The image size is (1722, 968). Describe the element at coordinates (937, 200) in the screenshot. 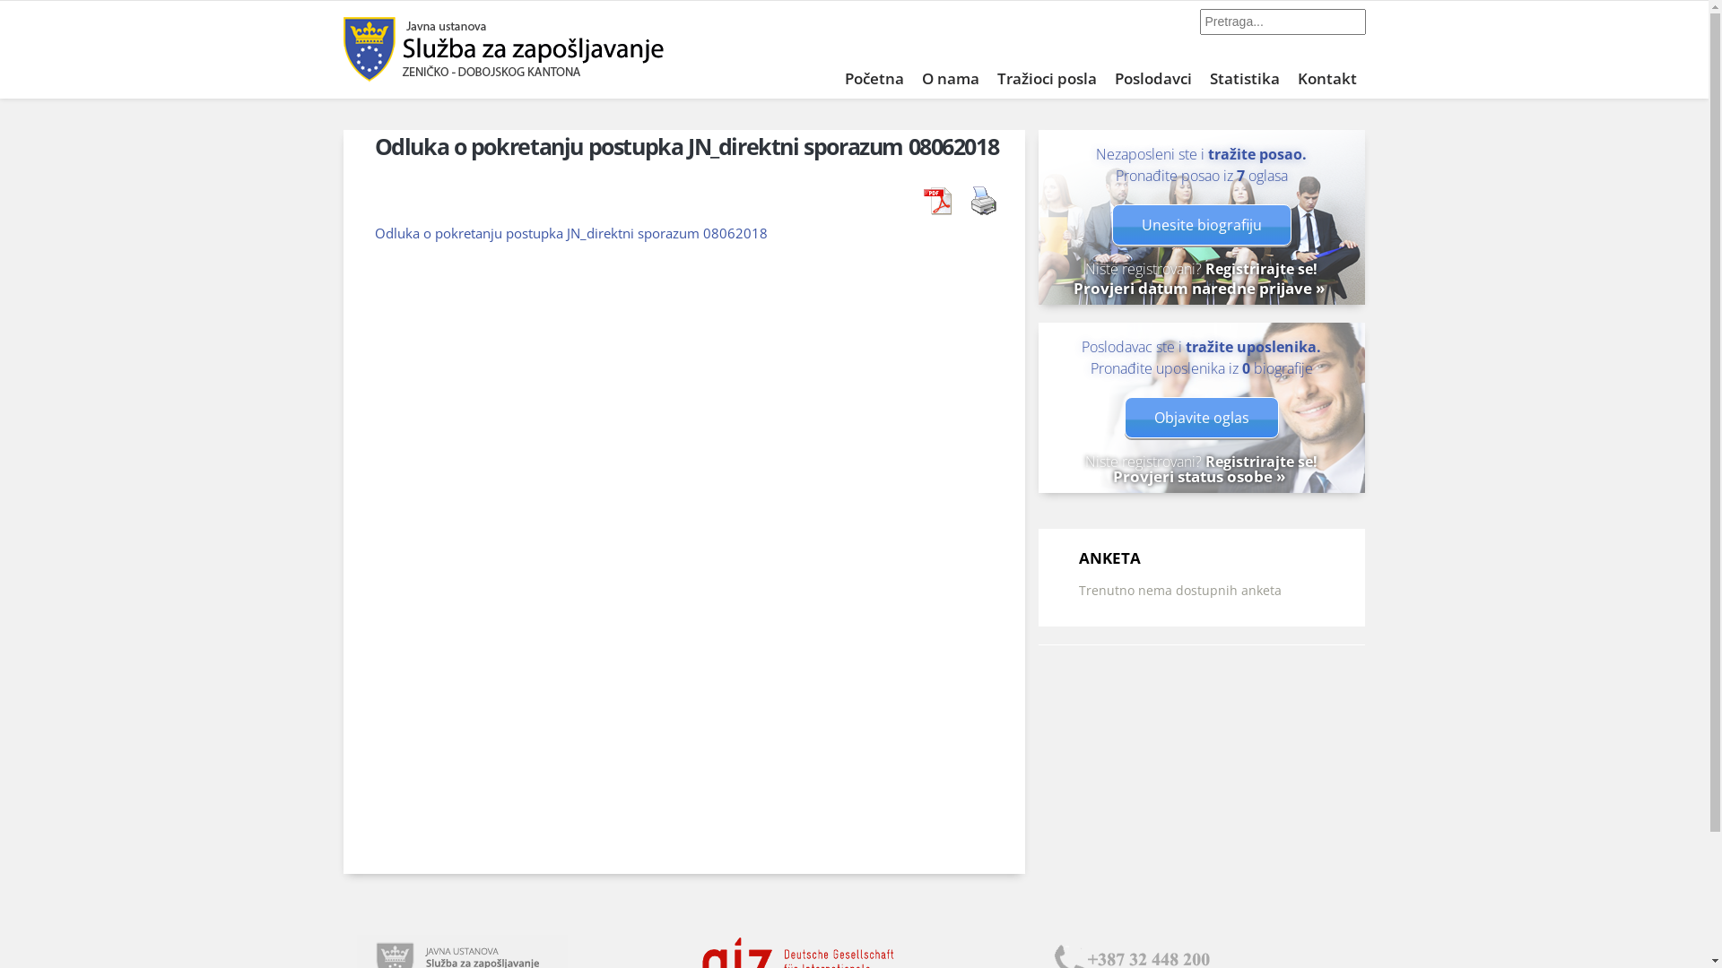

I see `View PDF` at that location.